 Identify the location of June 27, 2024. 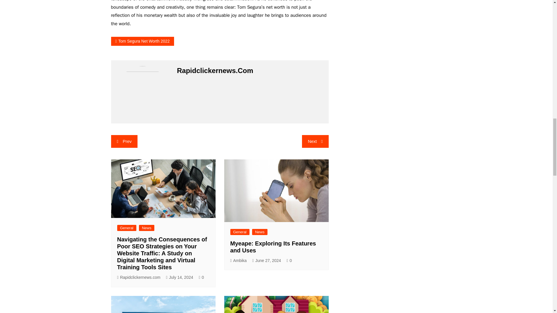
(267, 261).